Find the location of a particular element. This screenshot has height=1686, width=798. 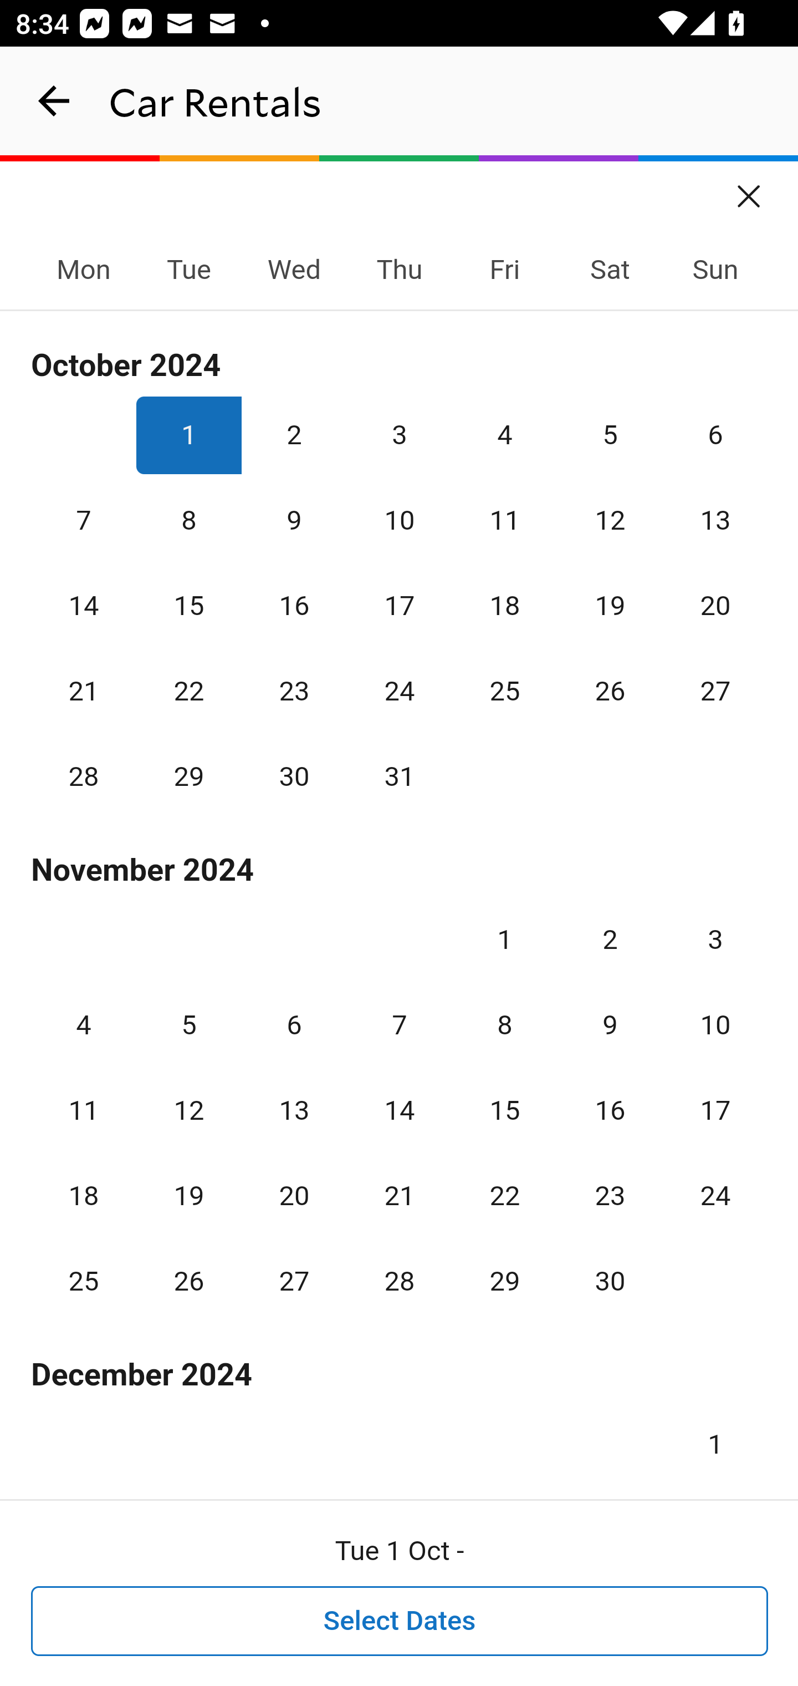

Select Dates is located at coordinates (400, 1622).